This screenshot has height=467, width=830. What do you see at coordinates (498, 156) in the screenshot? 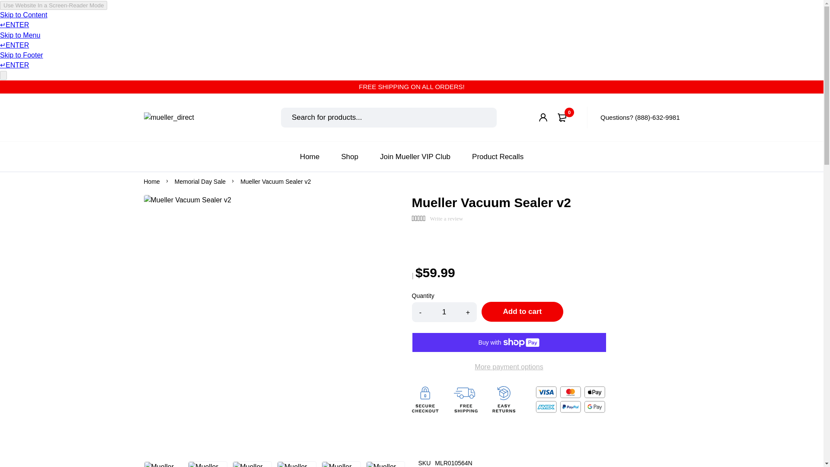
I see `Product Recalls` at bounding box center [498, 156].